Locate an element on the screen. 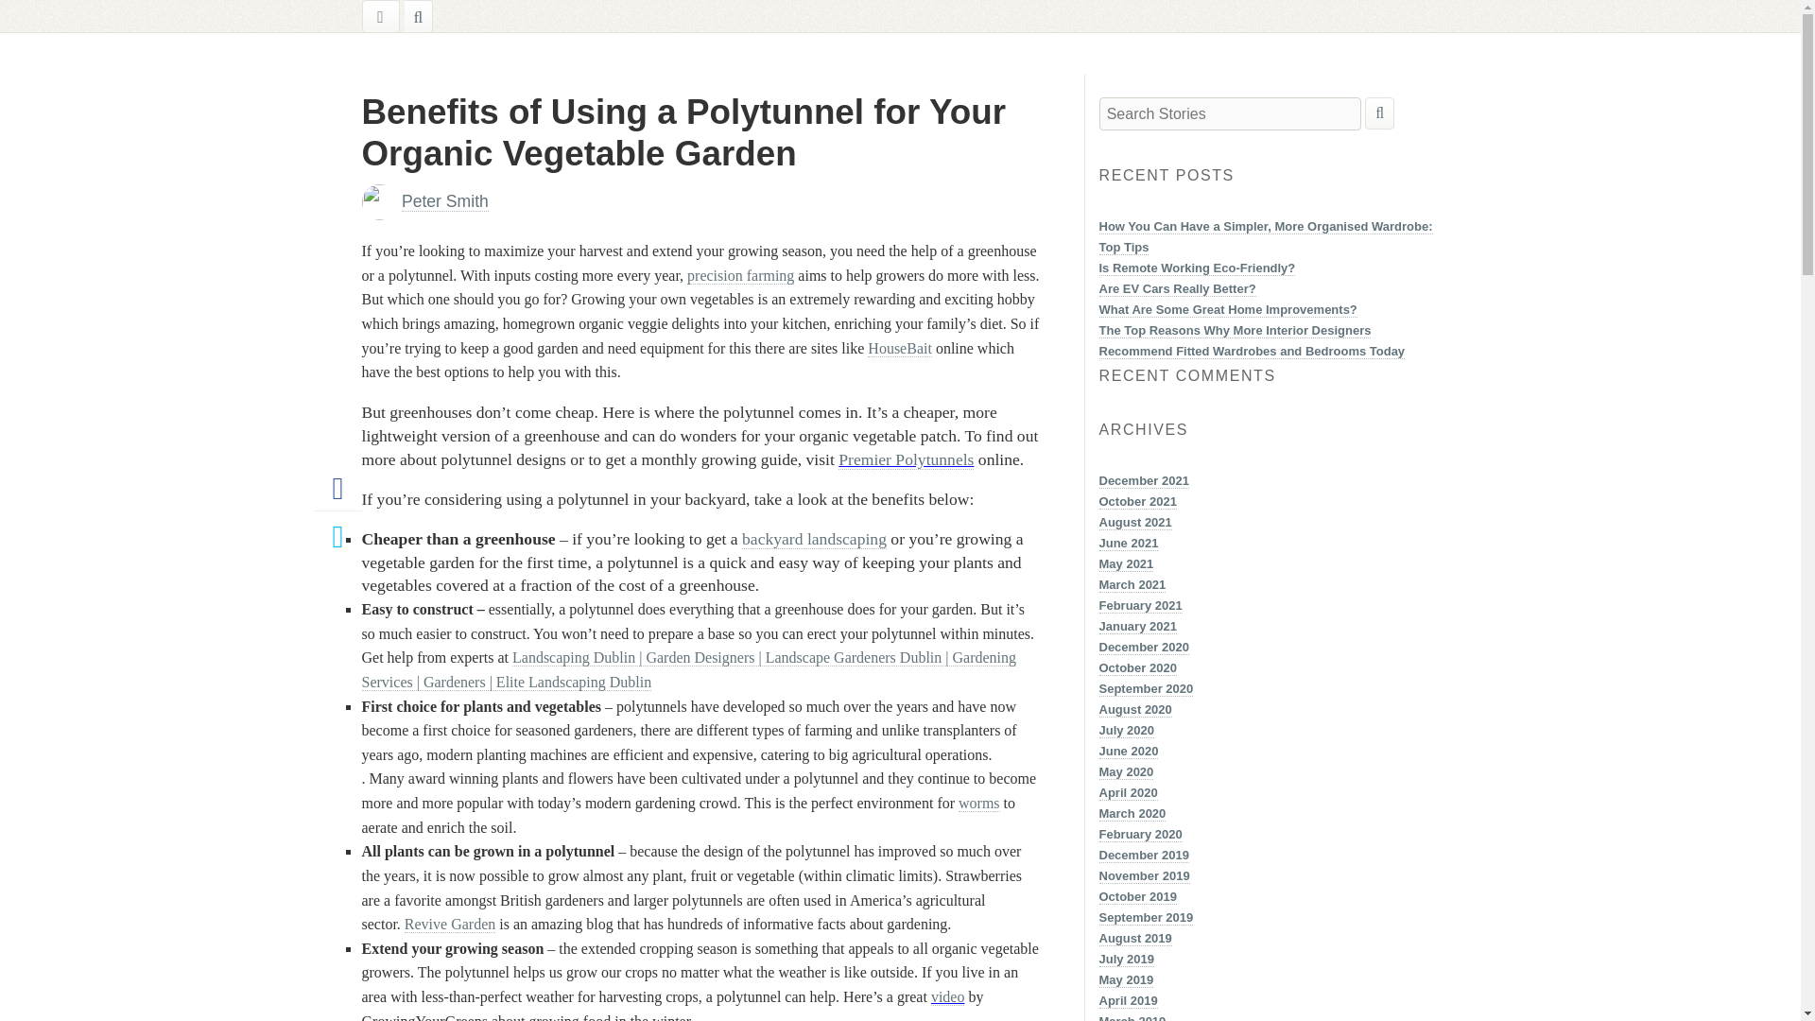 This screenshot has width=1815, height=1021. precision farming is located at coordinates (741, 276).